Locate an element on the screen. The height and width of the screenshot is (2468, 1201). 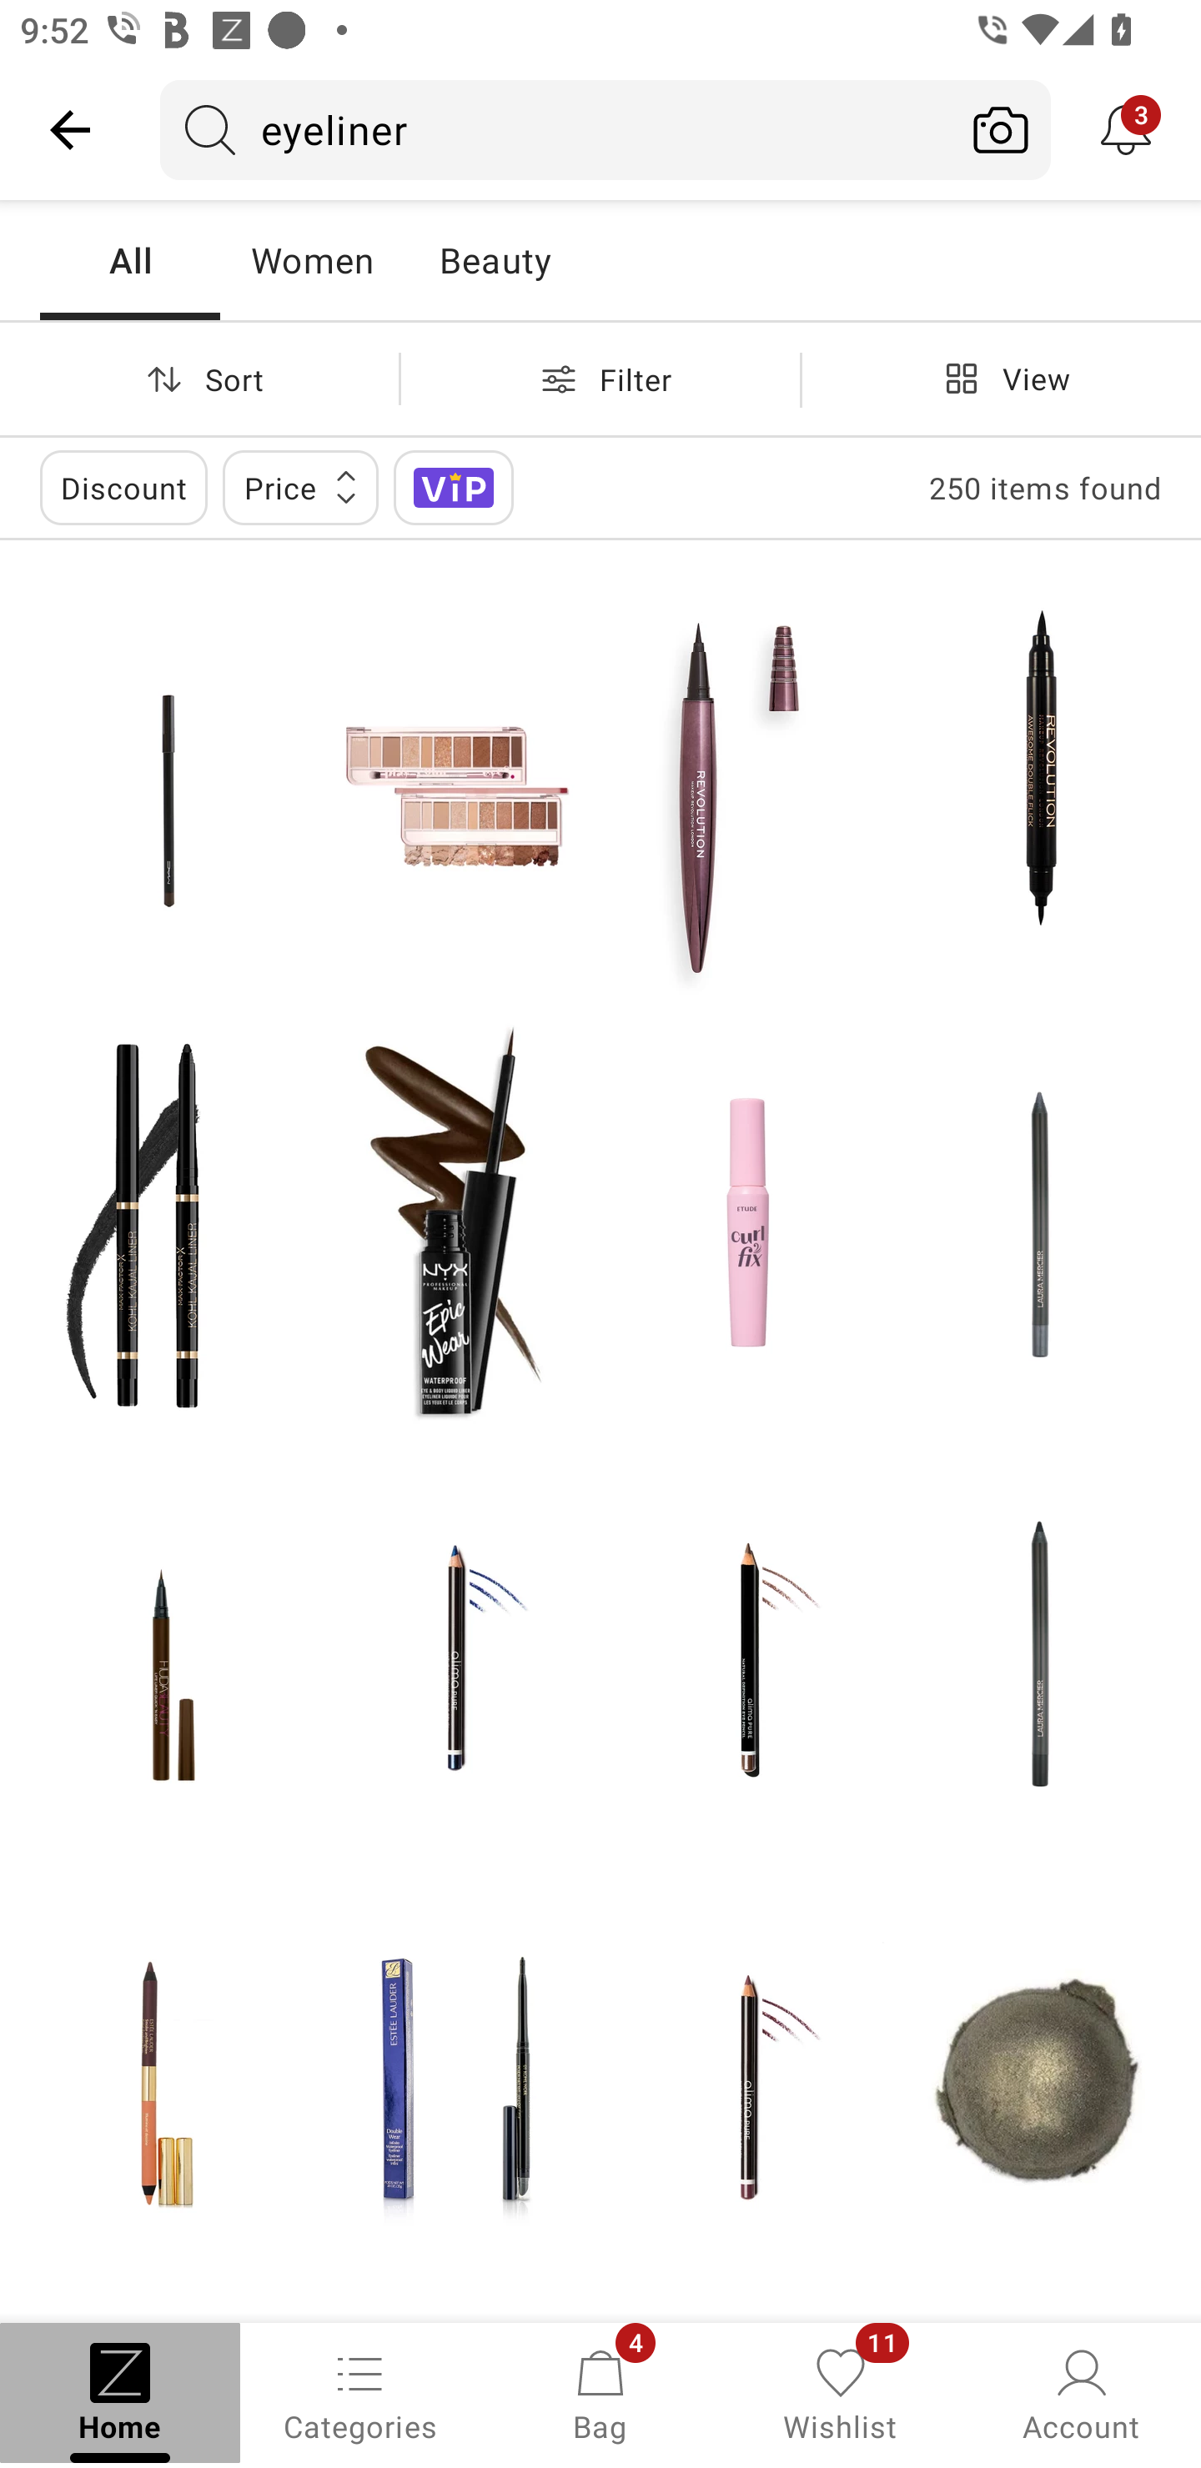
Categories is located at coordinates (360, 2393).